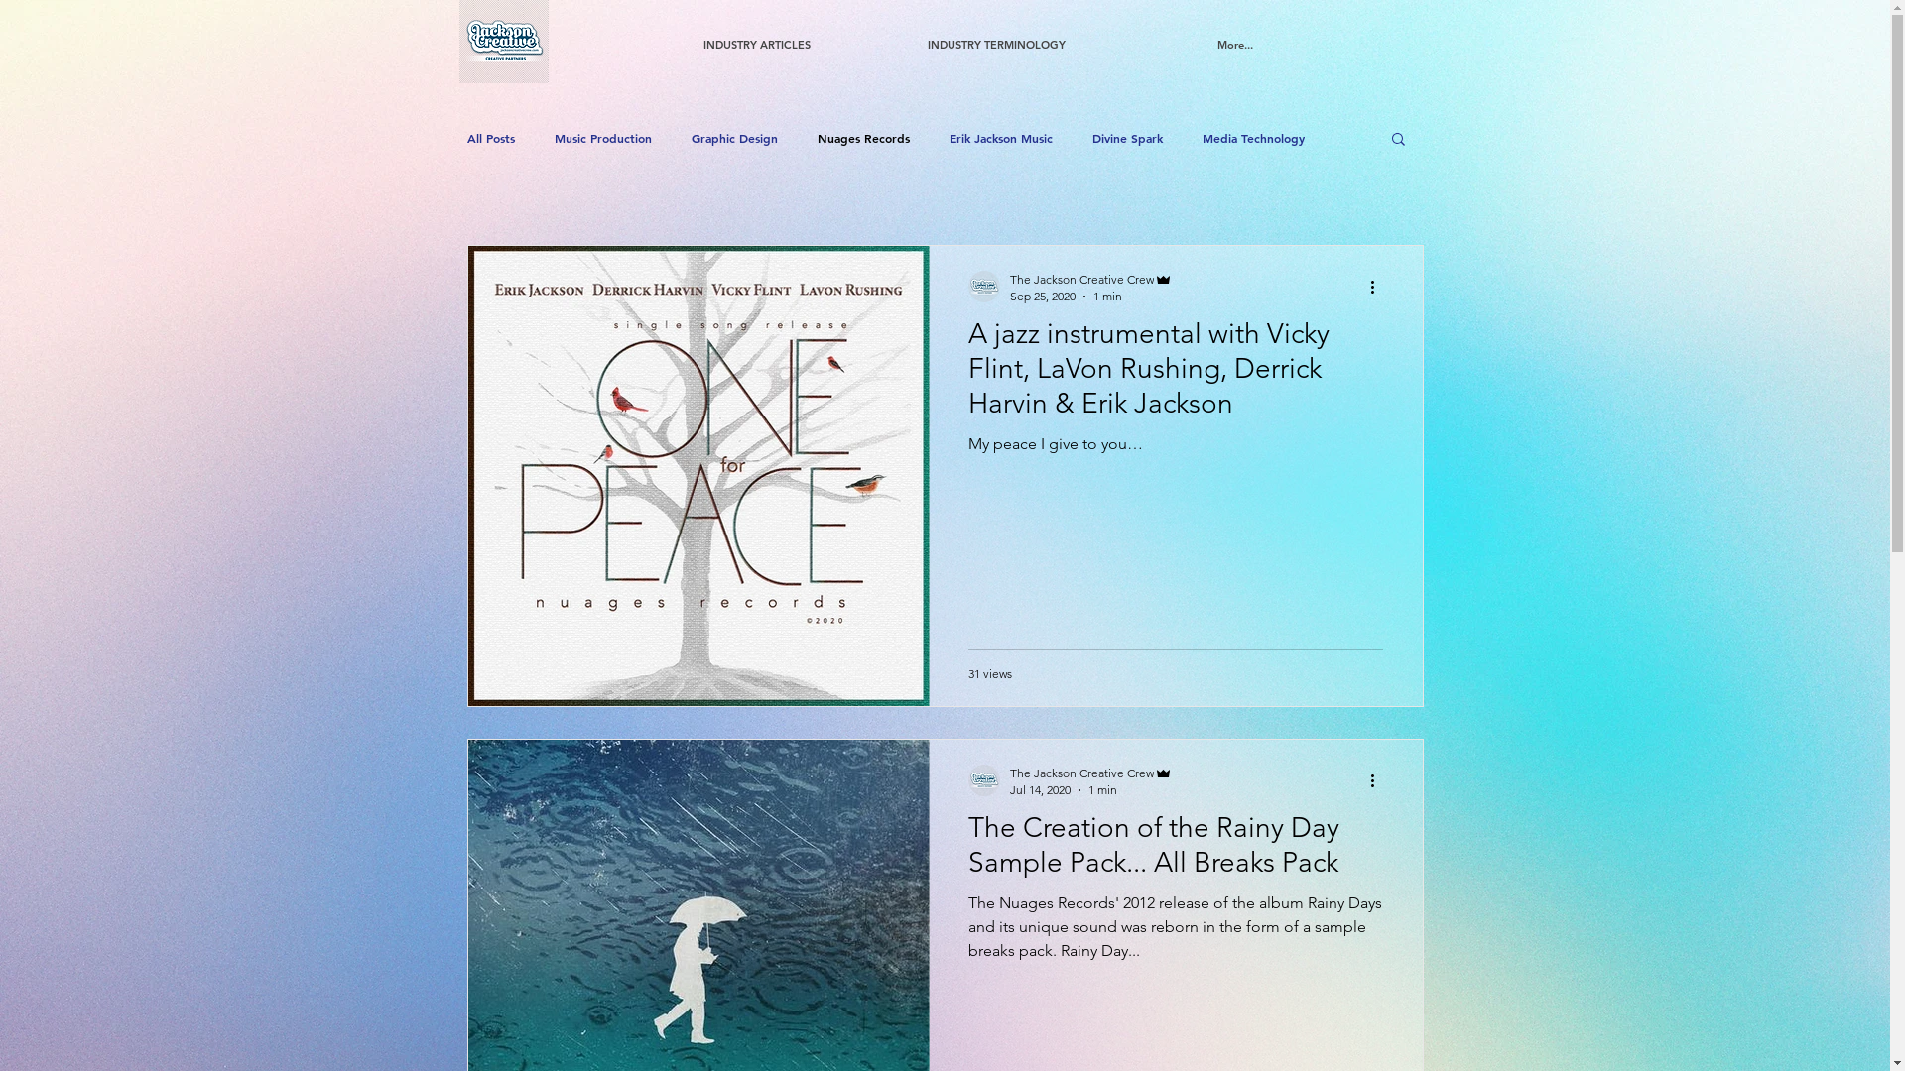 The width and height of the screenshot is (1905, 1071). I want to click on All Posts, so click(490, 138).